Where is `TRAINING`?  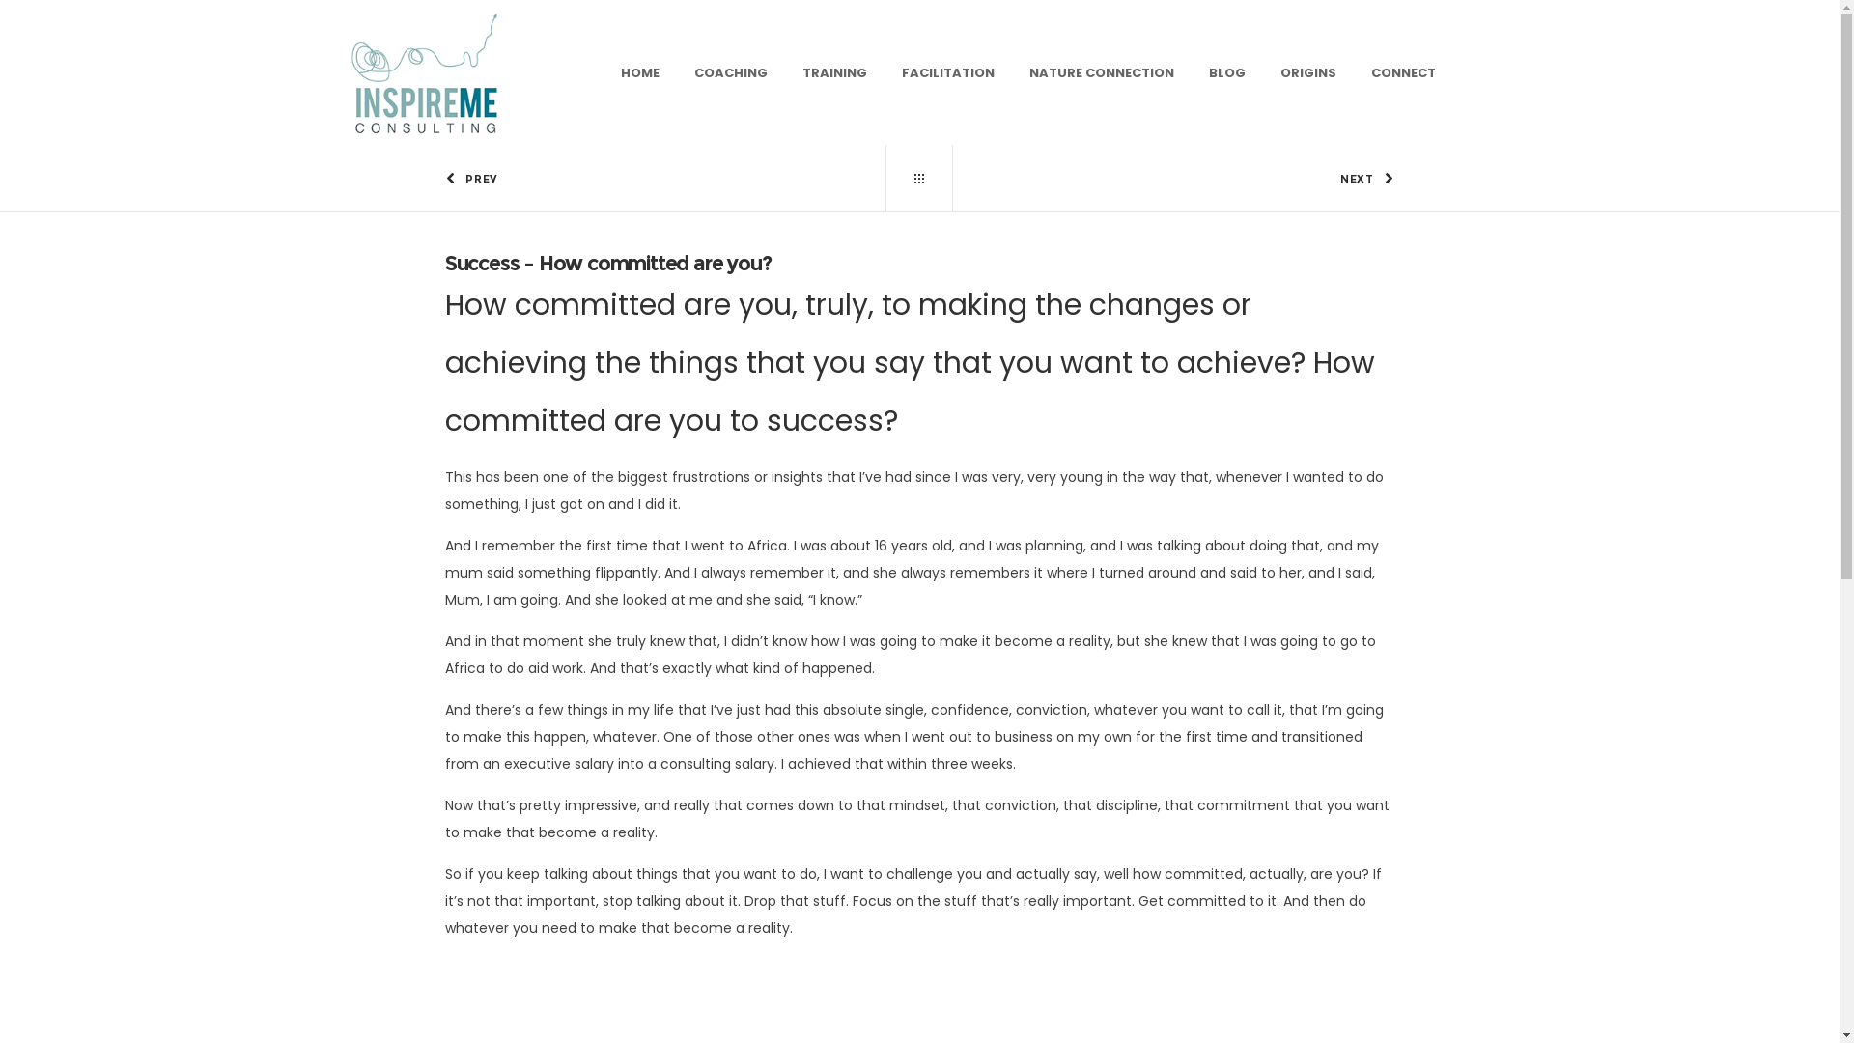 TRAINING is located at coordinates (834, 73).